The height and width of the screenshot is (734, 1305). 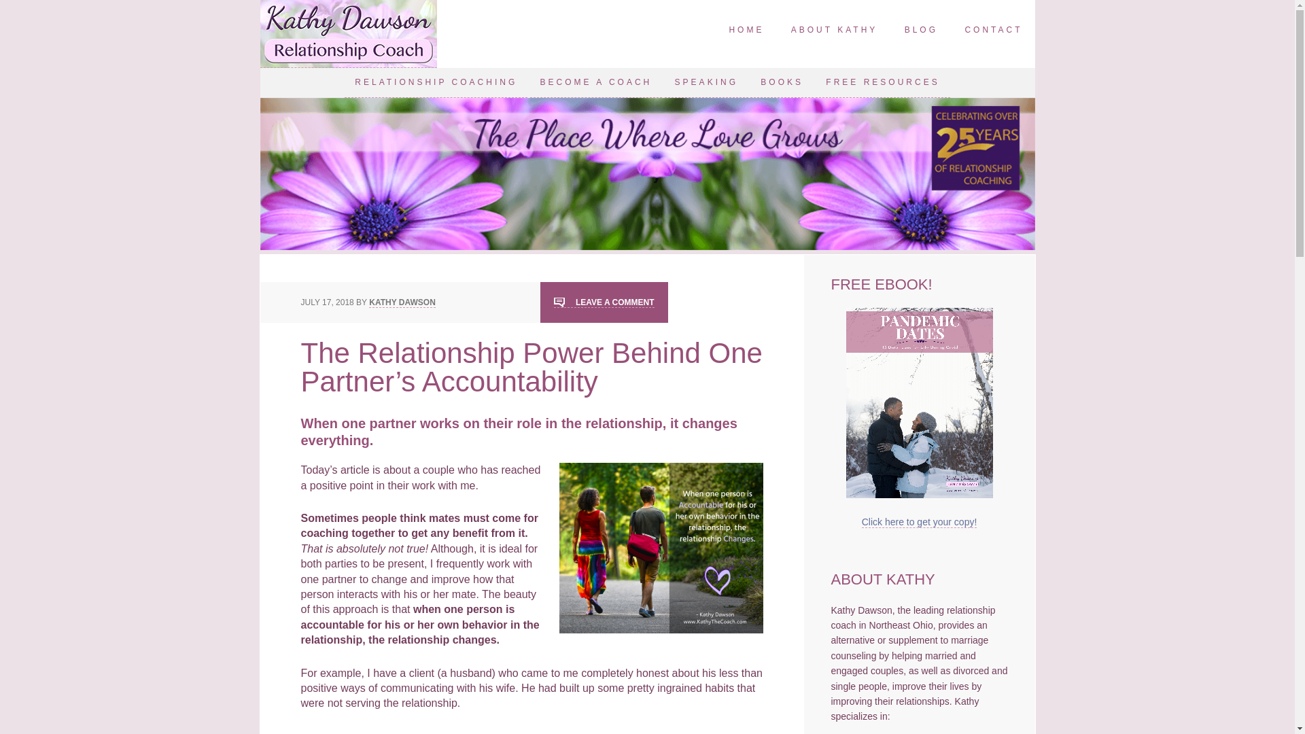 I want to click on Kathy The Coach, so click(x=348, y=34).